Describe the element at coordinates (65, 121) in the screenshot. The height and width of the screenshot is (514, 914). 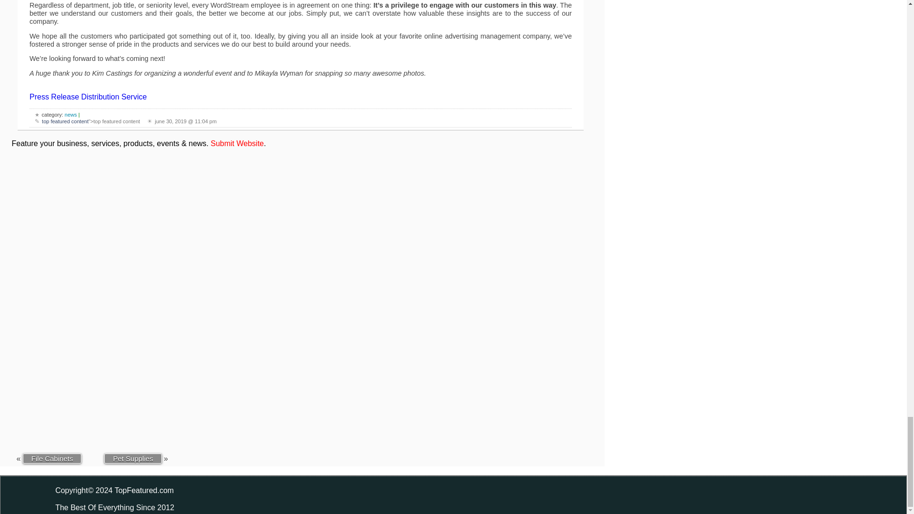
I see `top featured content` at that location.